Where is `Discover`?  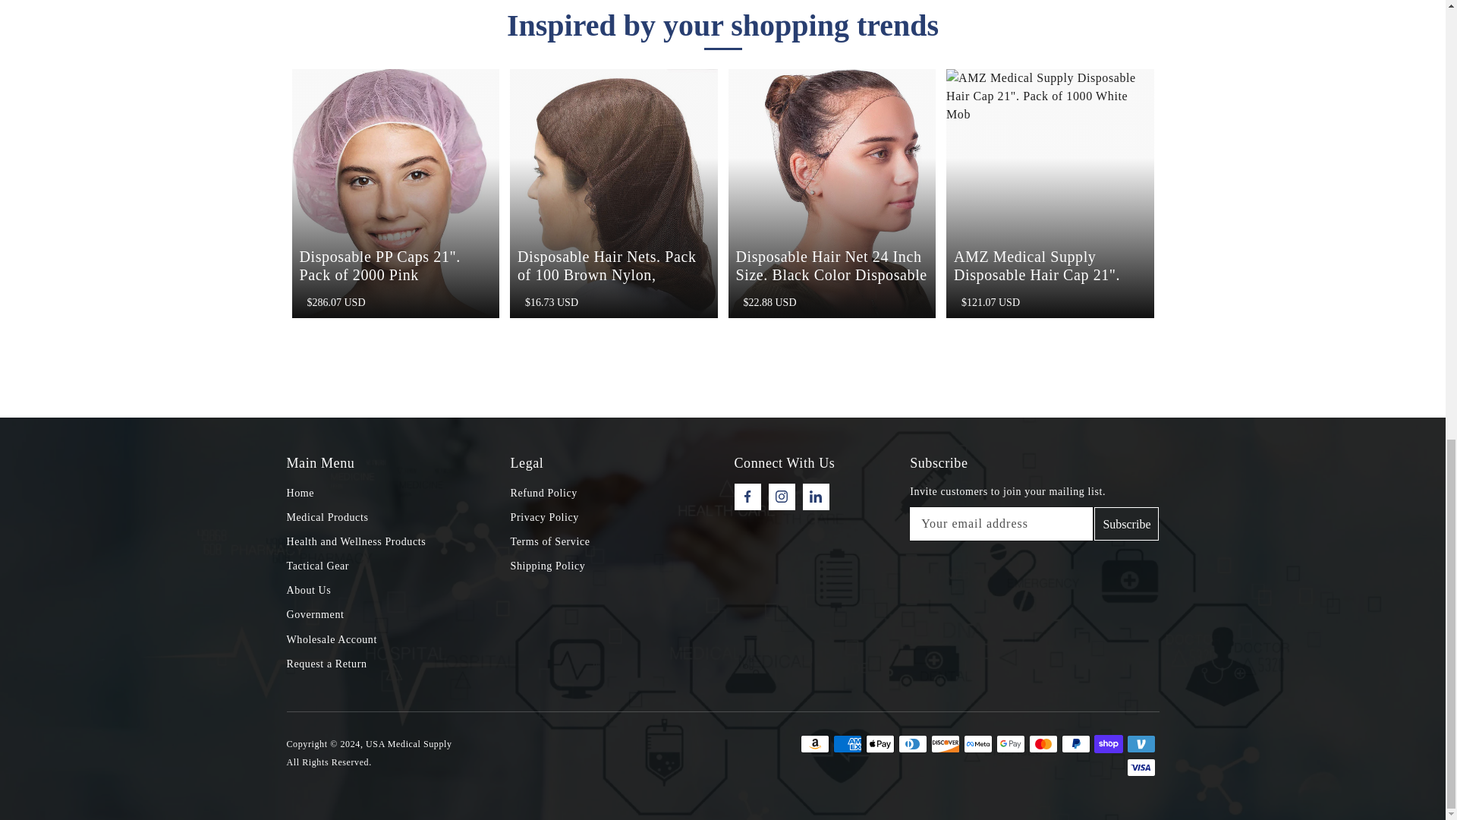 Discover is located at coordinates (944, 744).